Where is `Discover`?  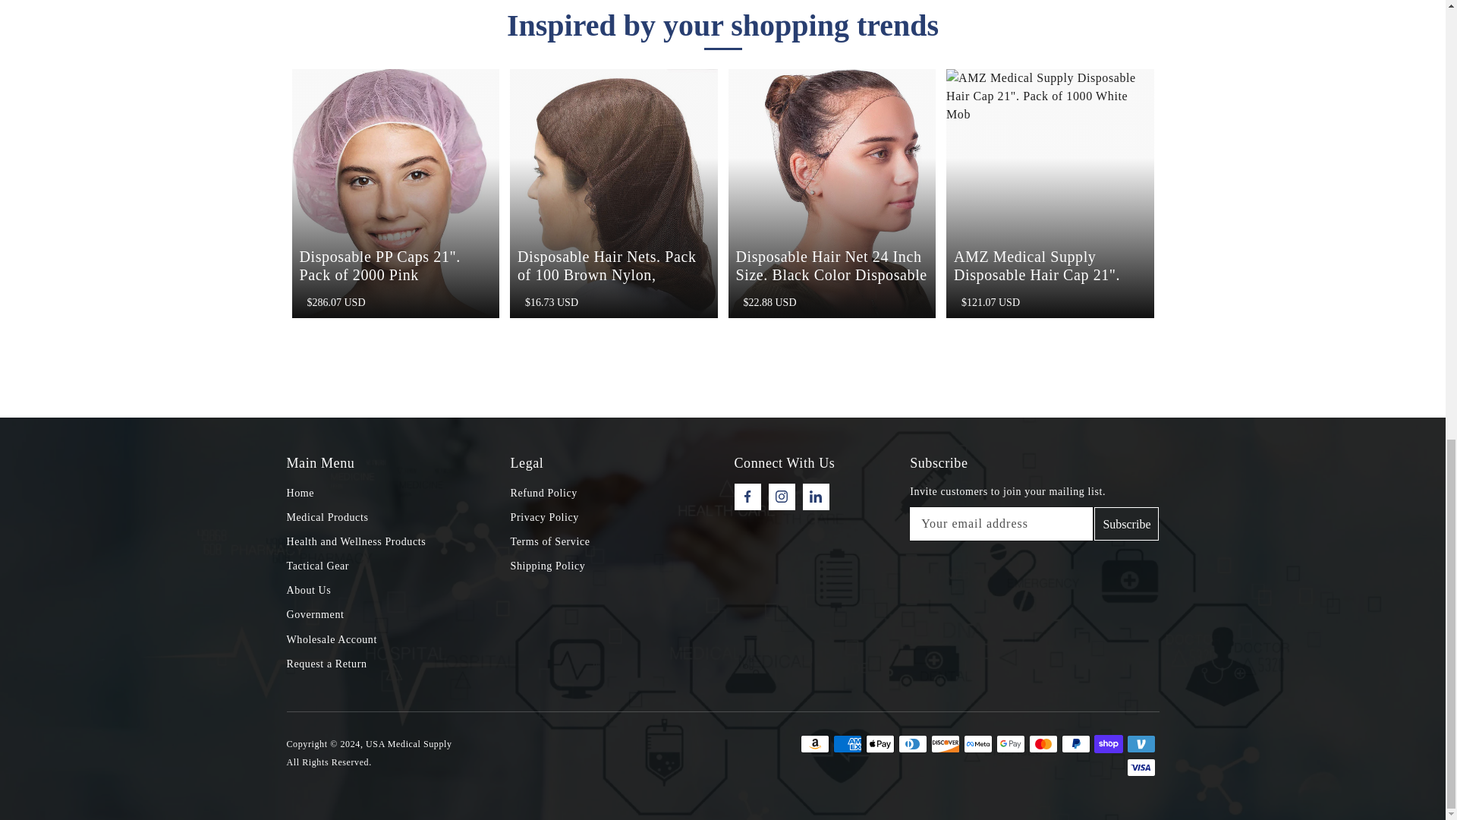 Discover is located at coordinates (944, 744).